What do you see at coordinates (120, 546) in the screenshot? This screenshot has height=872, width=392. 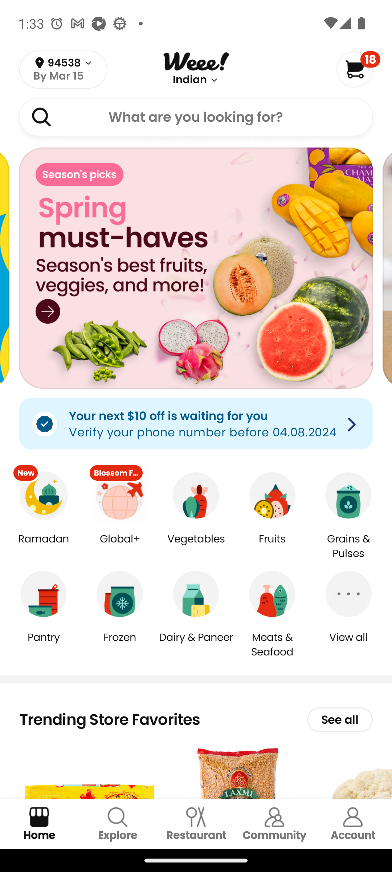 I see `Global+` at bounding box center [120, 546].